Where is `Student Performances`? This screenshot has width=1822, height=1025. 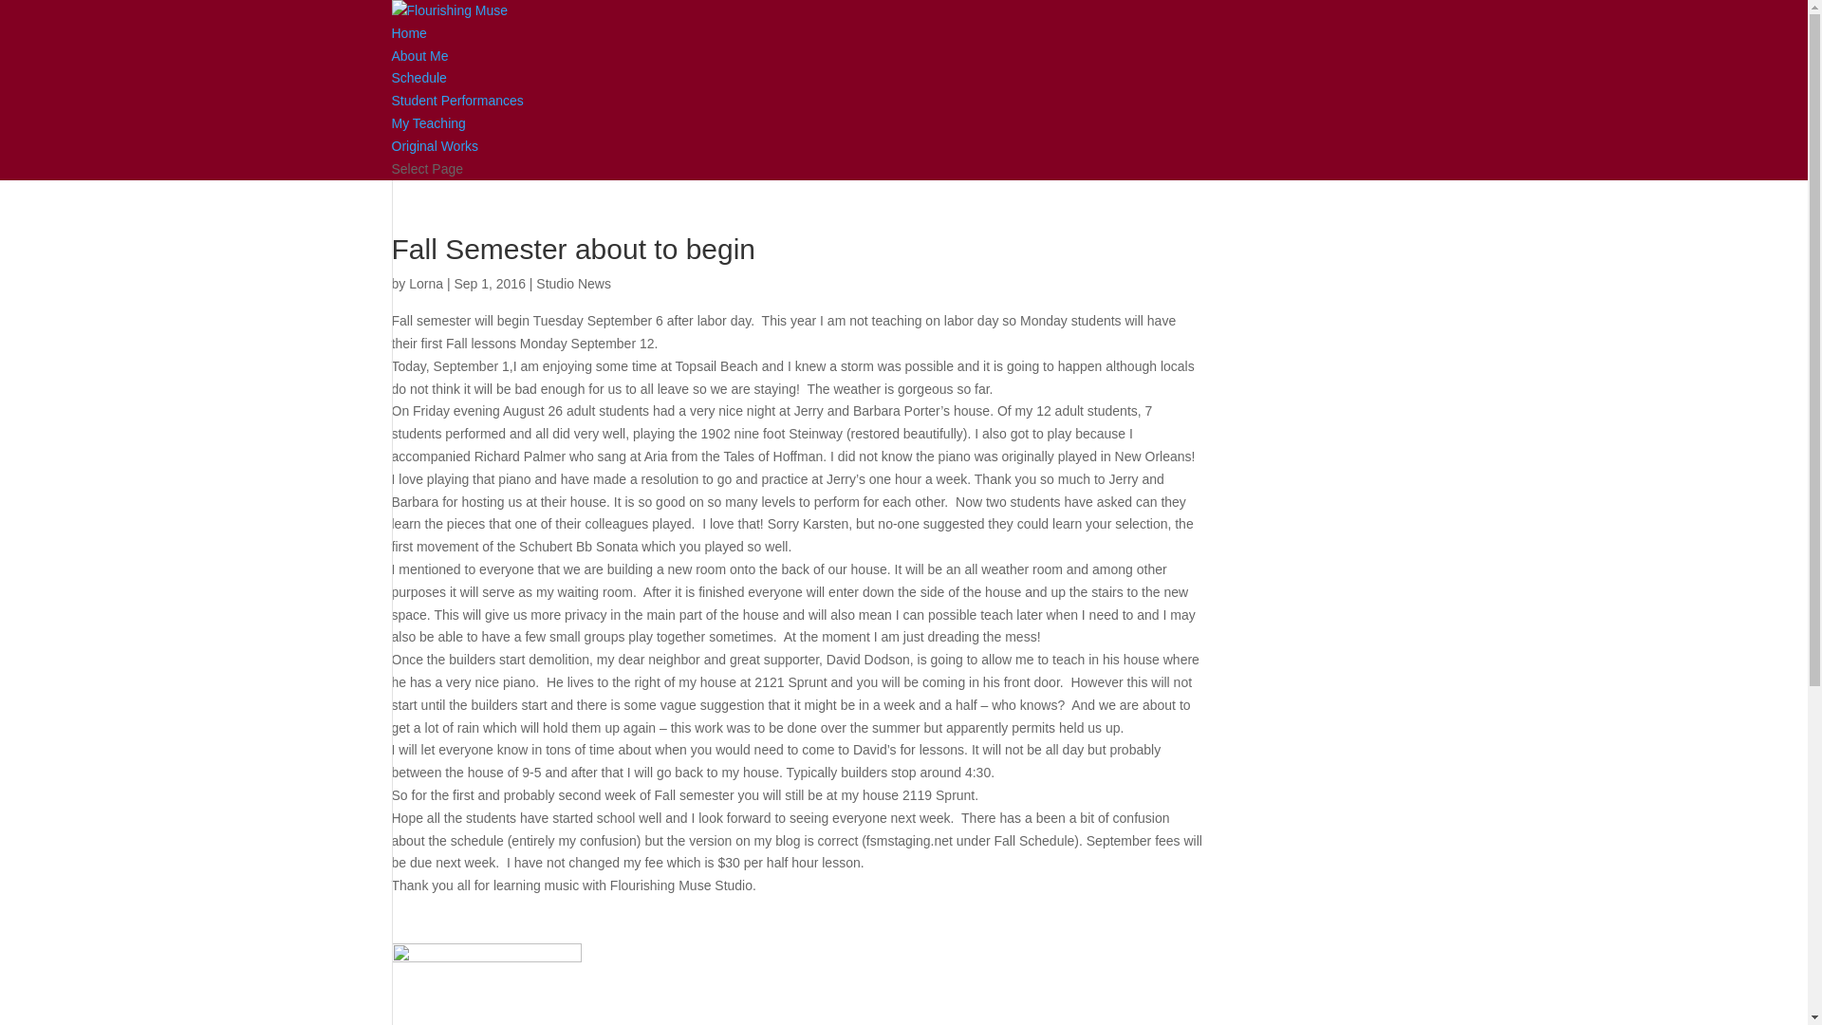 Student Performances is located at coordinates (457, 101).